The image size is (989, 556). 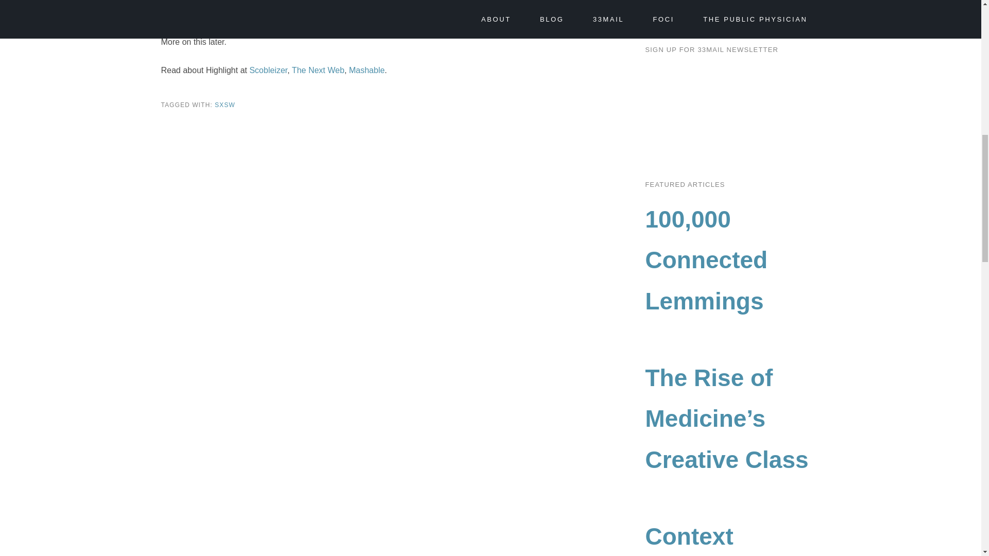 I want to click on Mashable, so click(x=367, y=70).